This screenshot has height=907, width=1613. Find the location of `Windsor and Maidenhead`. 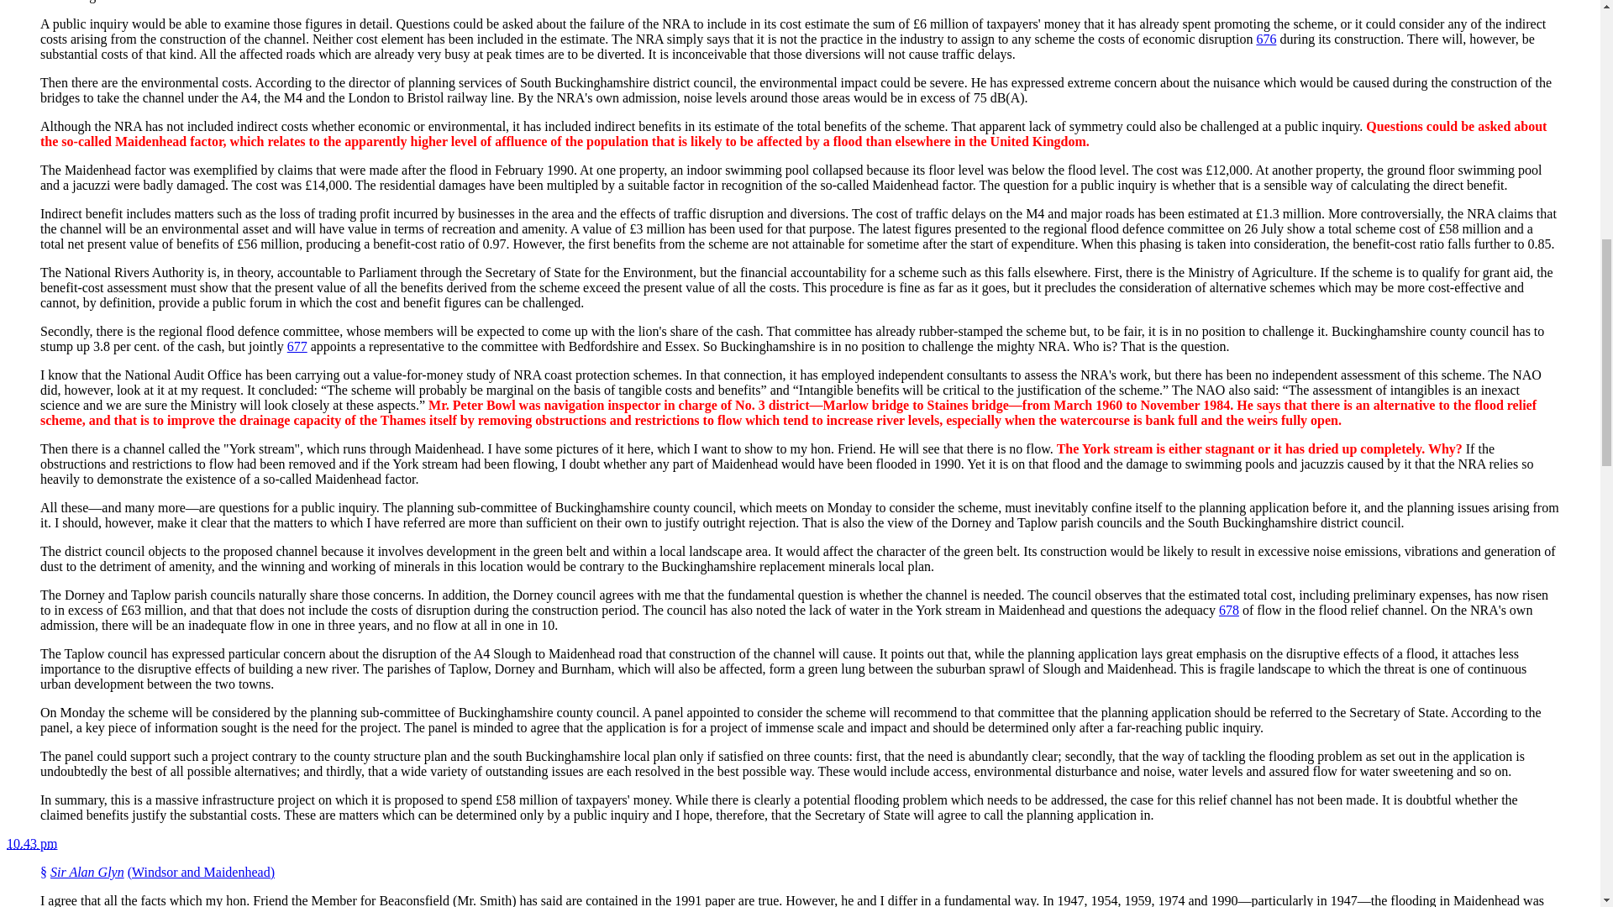

Windsor and Maidenhead is located at coordinates (200, 872).